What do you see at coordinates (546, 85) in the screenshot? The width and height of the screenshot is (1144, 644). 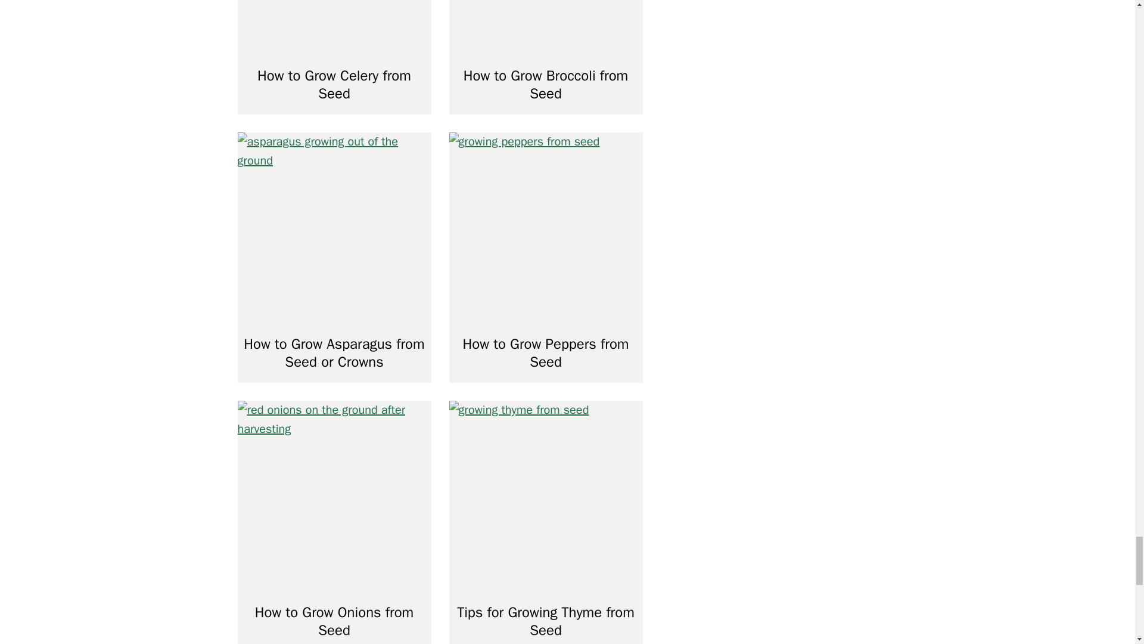 I see `How to Grow Broccoli from Seed` at bounding box center [546, 85].